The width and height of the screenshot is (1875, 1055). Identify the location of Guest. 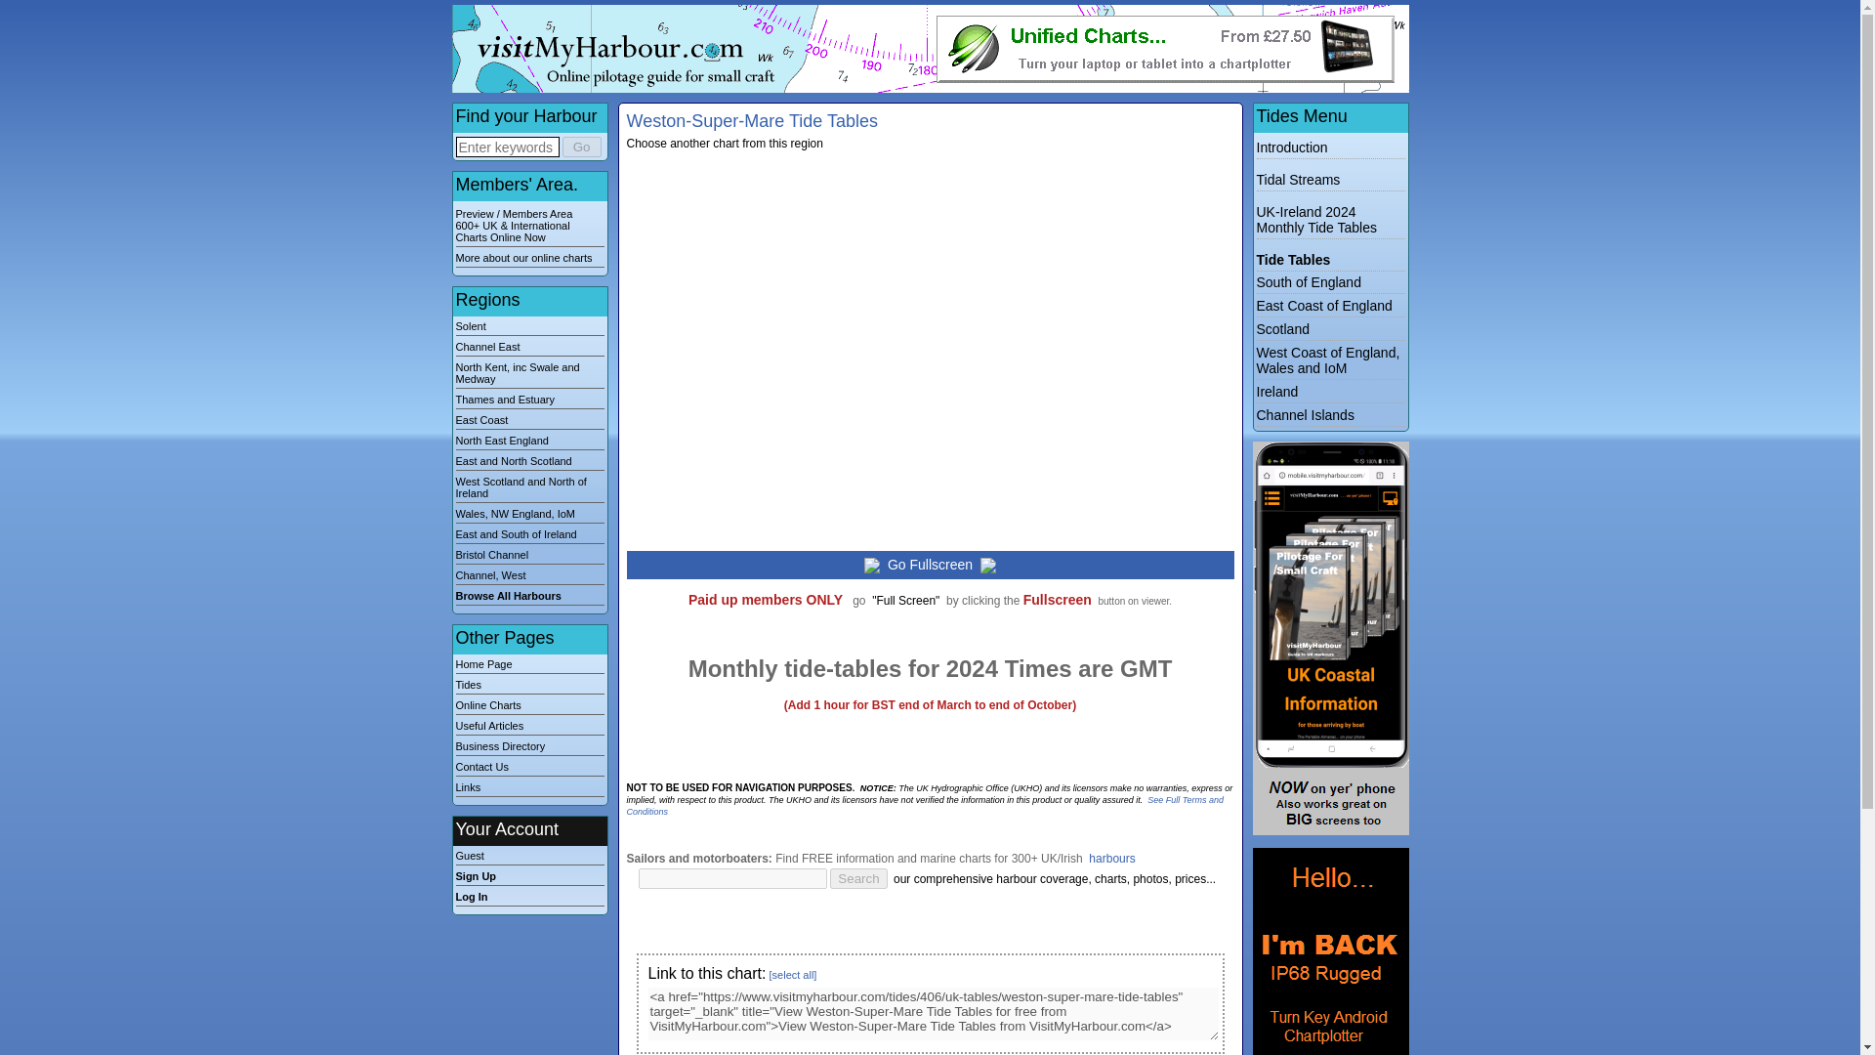
(529, 858).